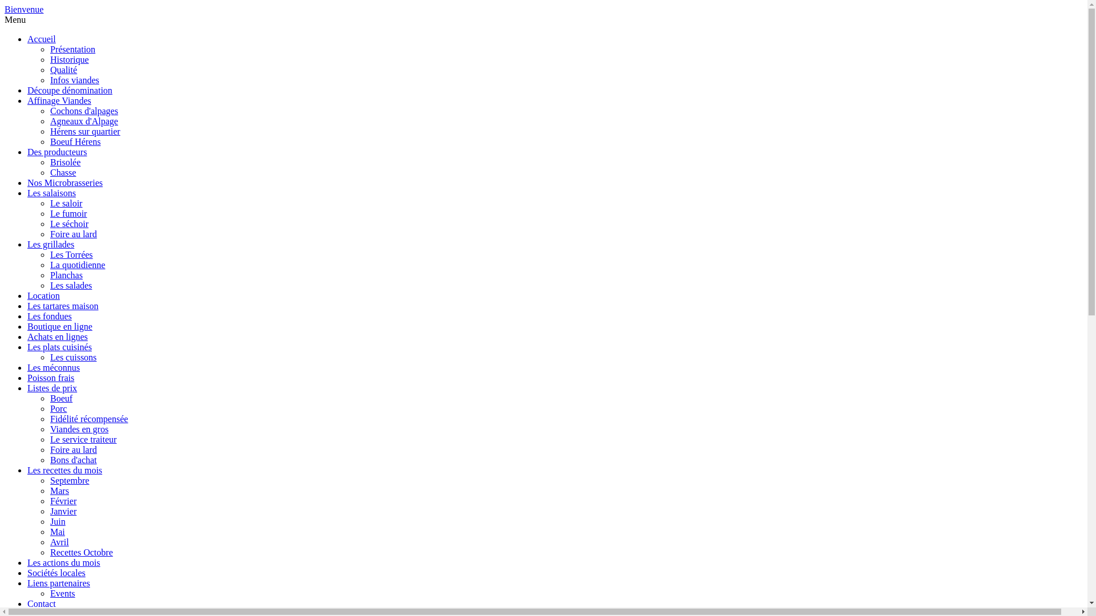 Image resolution: width=1096 pixels, height=616 pixels. I want to click on Les tartares maison, so click(63, 306).